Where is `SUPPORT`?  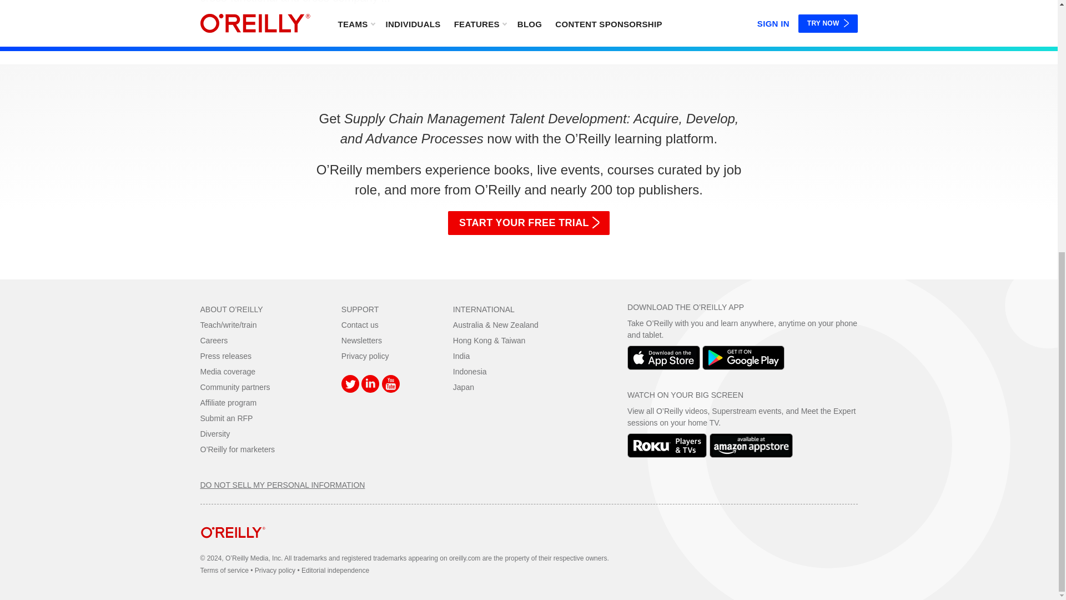 SUPPORT is located at coordinates (360, 309).